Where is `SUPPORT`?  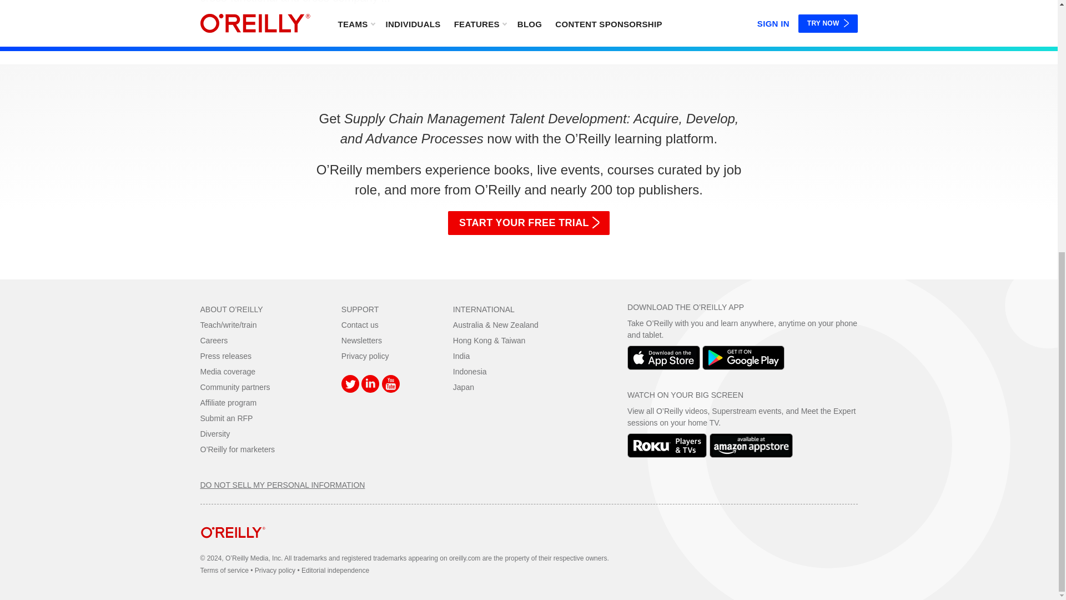 SUPPORT is located at coordinates (360, 309).